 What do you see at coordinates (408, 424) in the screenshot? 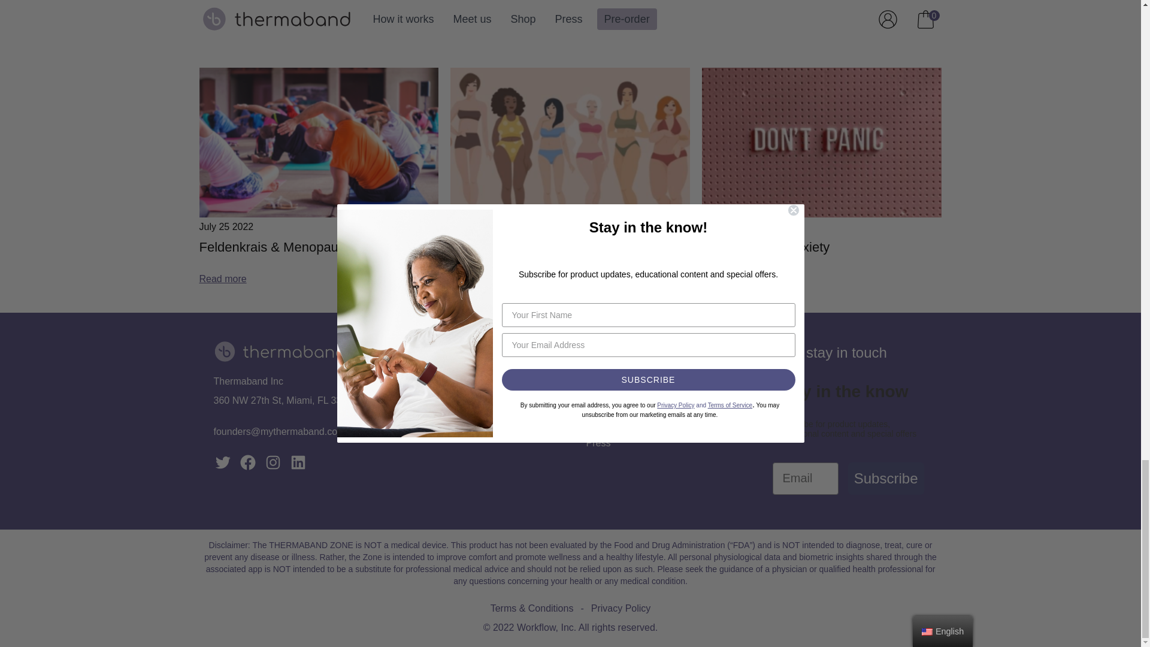
I see `App` at bounding box center [408, 424].